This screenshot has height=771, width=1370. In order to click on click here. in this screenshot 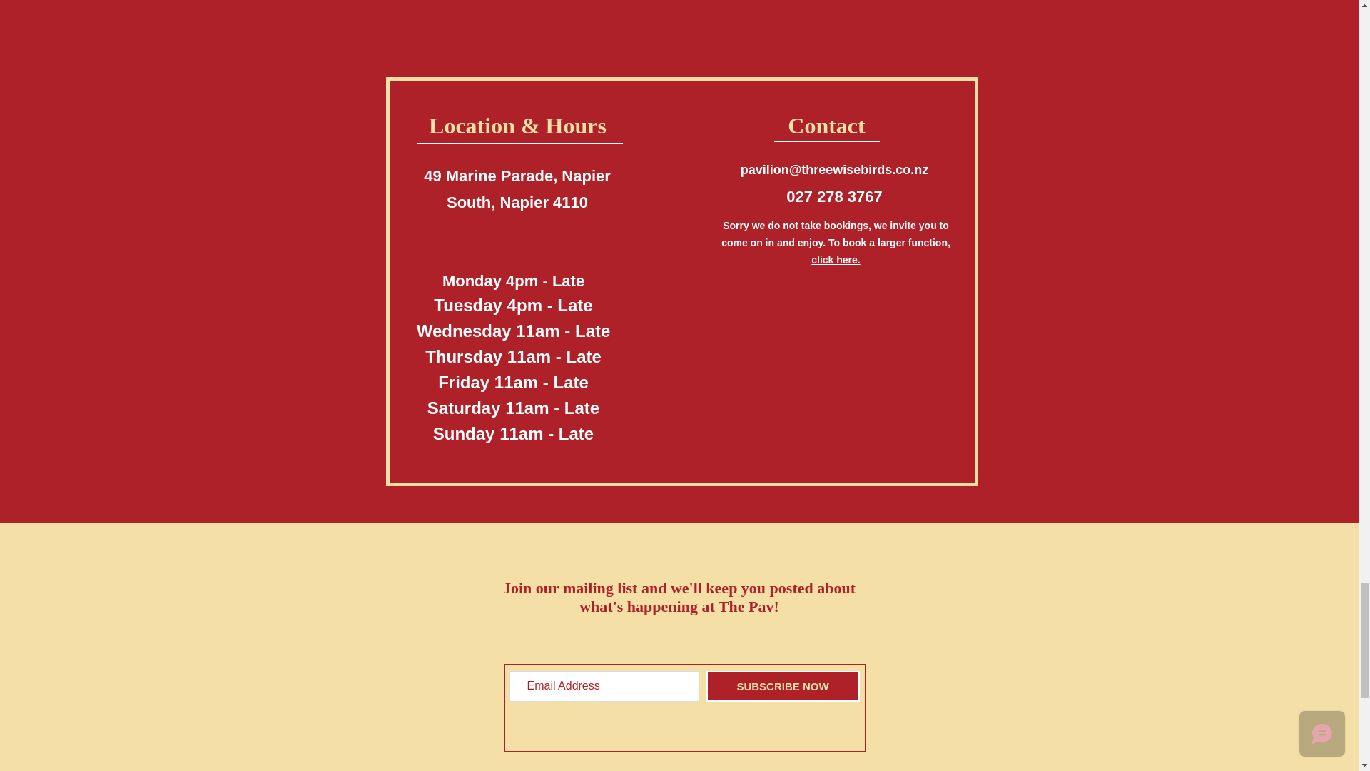, I will do `click(835, 260)`.